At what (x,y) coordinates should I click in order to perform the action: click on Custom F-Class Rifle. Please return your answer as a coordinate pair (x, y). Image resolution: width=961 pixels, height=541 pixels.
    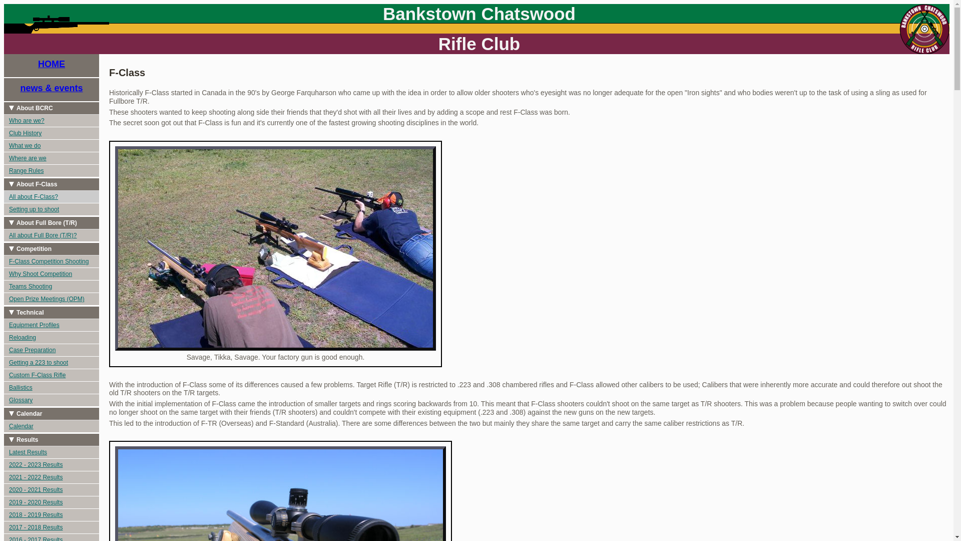
    Looking at the image, I should click on (52, 376).